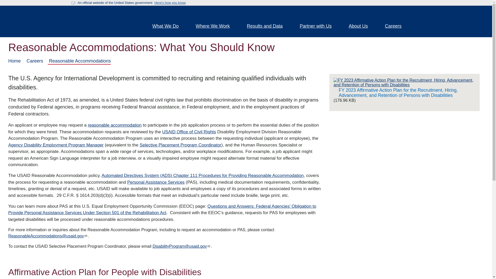 The width and height of the screenshot is (496, 279). What do you see at coordinates (56, 145) in the screenshot?
I see `Agency Disability Employment Program Manager` at bounding box center [56, 145].